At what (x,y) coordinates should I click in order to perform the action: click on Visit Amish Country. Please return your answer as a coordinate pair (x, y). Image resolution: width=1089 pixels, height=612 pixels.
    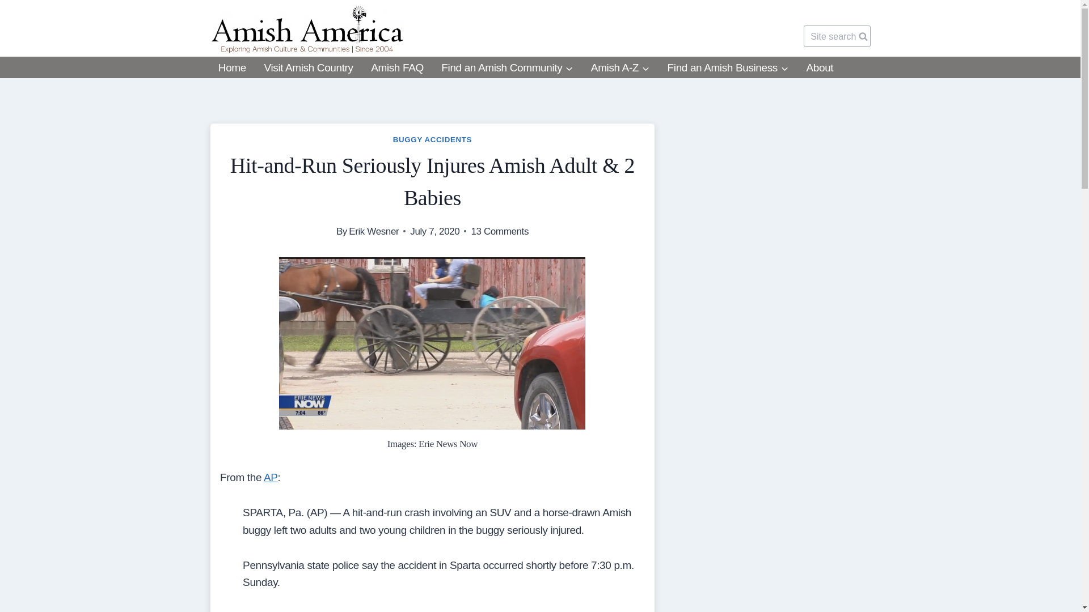
    Looking at the image, I should click on (309, 68).